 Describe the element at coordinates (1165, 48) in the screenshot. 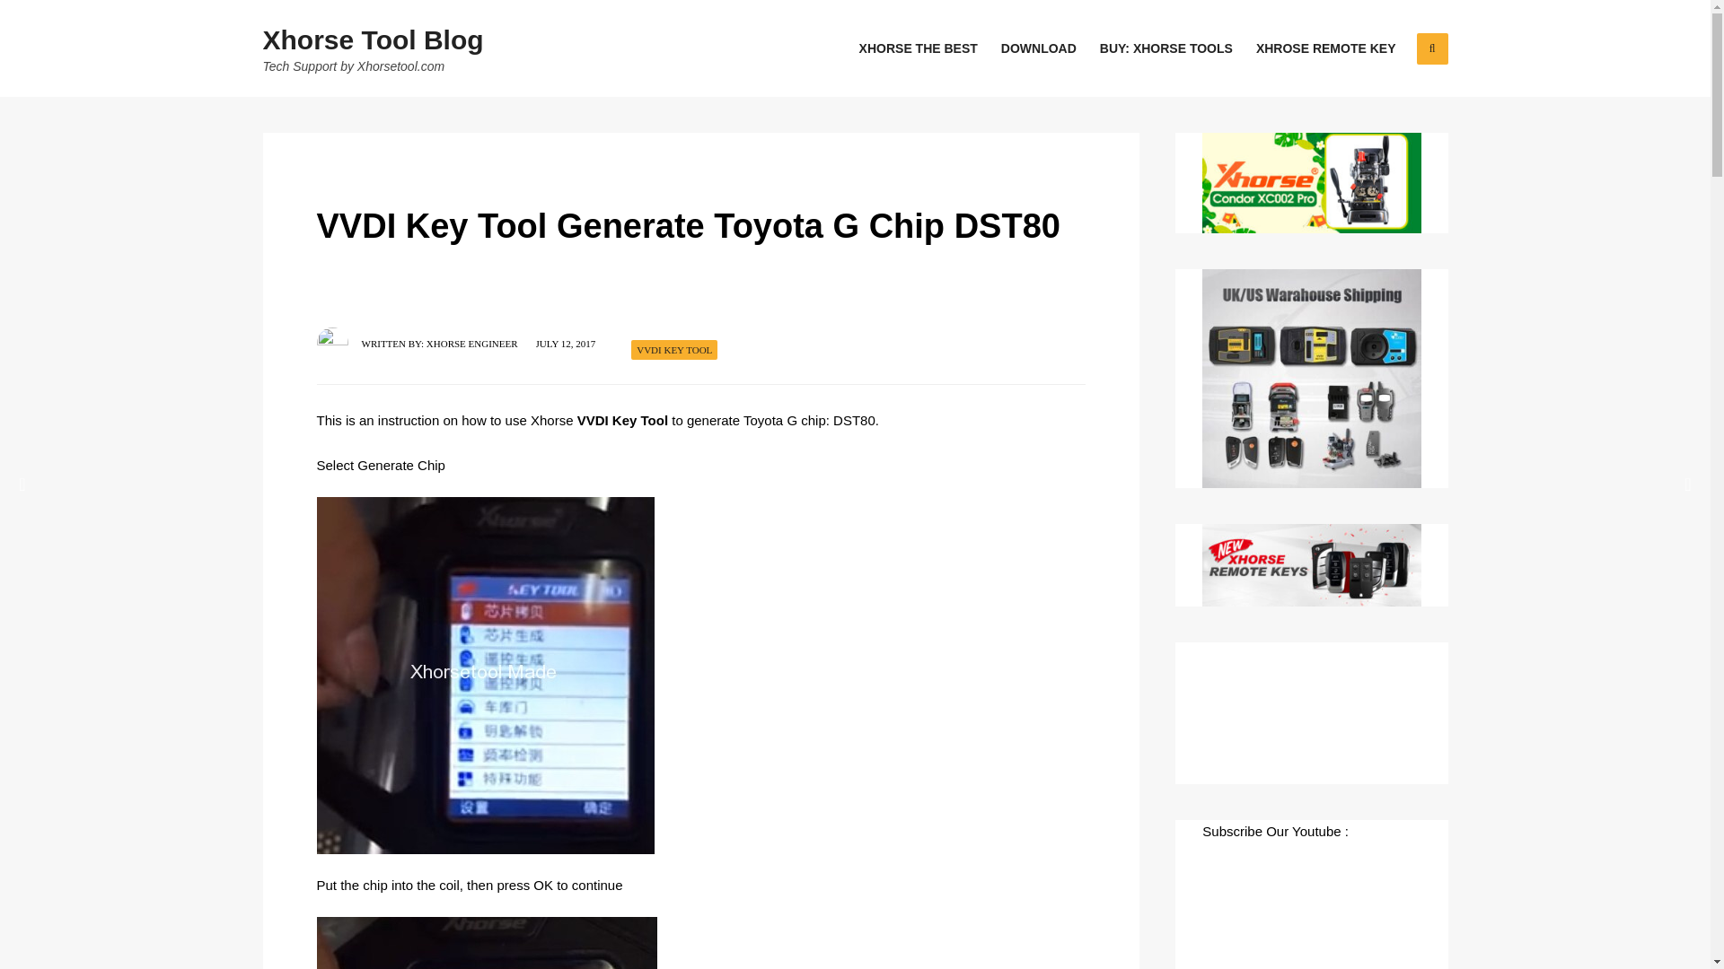

I see `BUY: XHORSE TOOLS` at that location.